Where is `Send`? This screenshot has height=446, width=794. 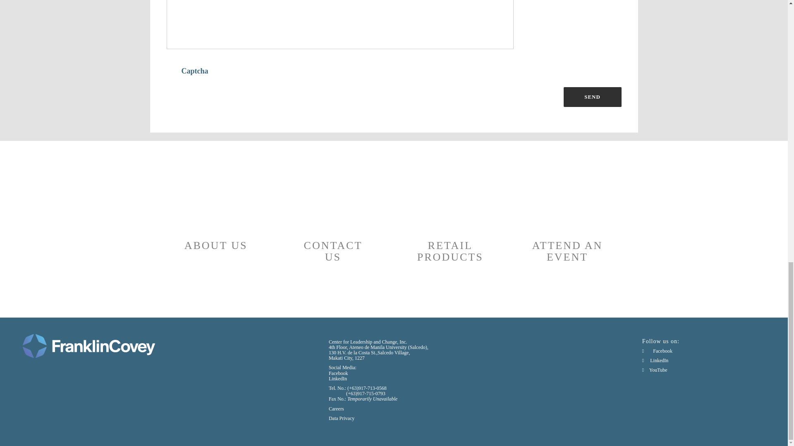 Send is located at coordinates (592, 97).